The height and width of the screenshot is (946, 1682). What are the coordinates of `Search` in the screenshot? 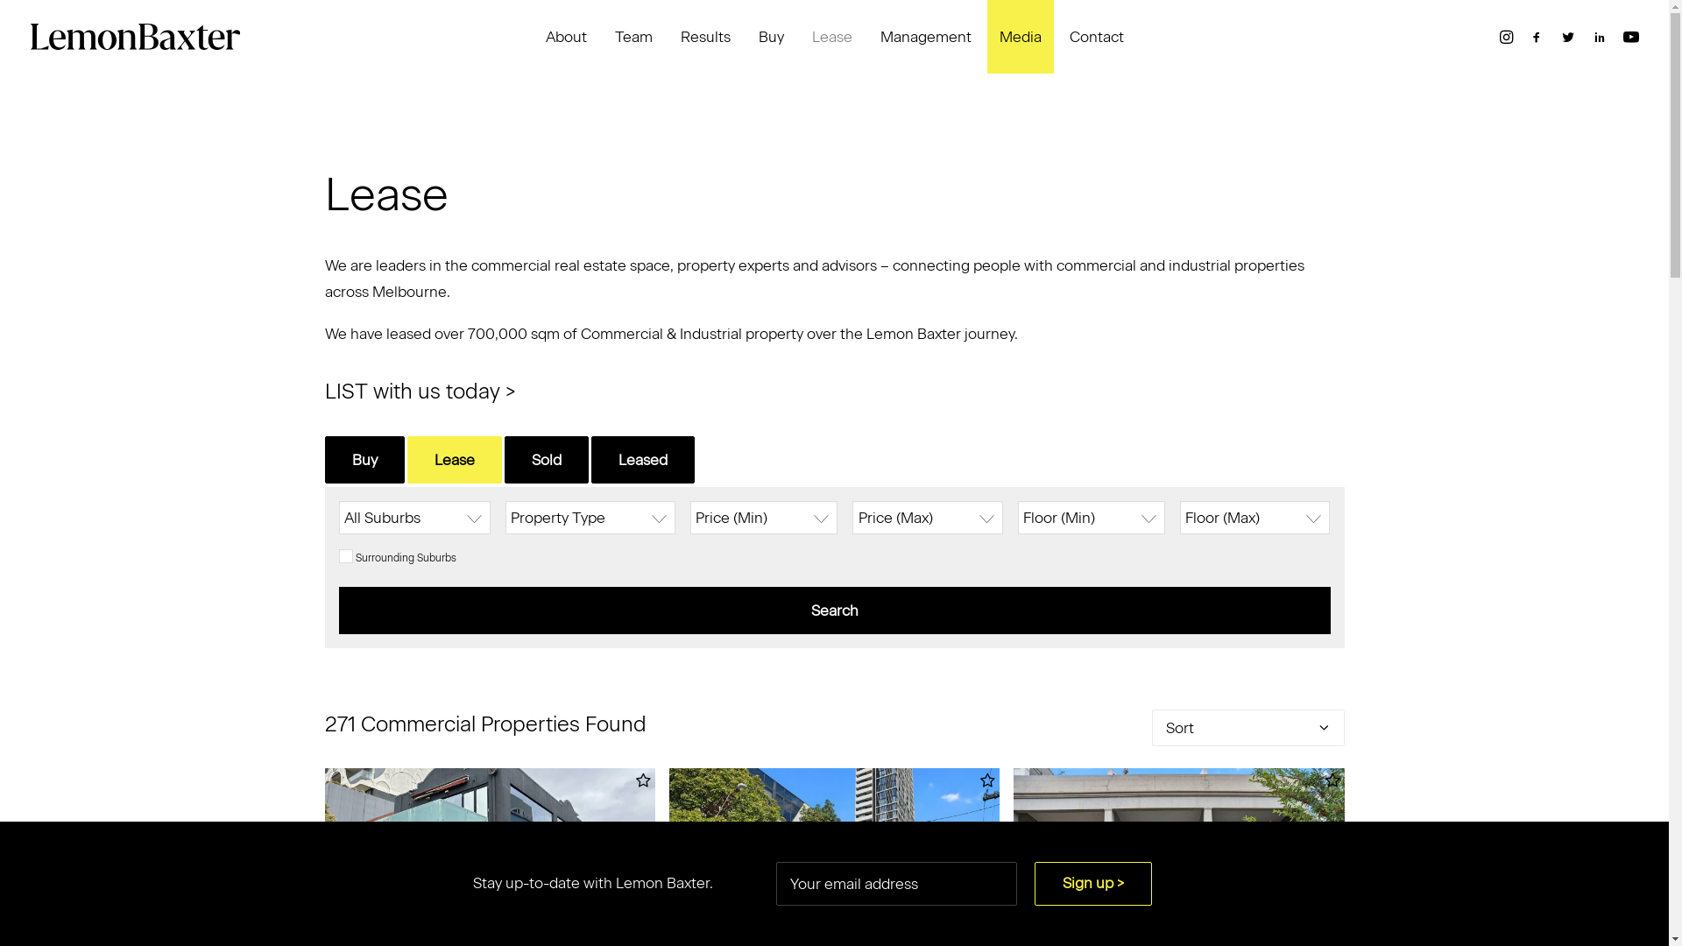 It's located at (834, 611).